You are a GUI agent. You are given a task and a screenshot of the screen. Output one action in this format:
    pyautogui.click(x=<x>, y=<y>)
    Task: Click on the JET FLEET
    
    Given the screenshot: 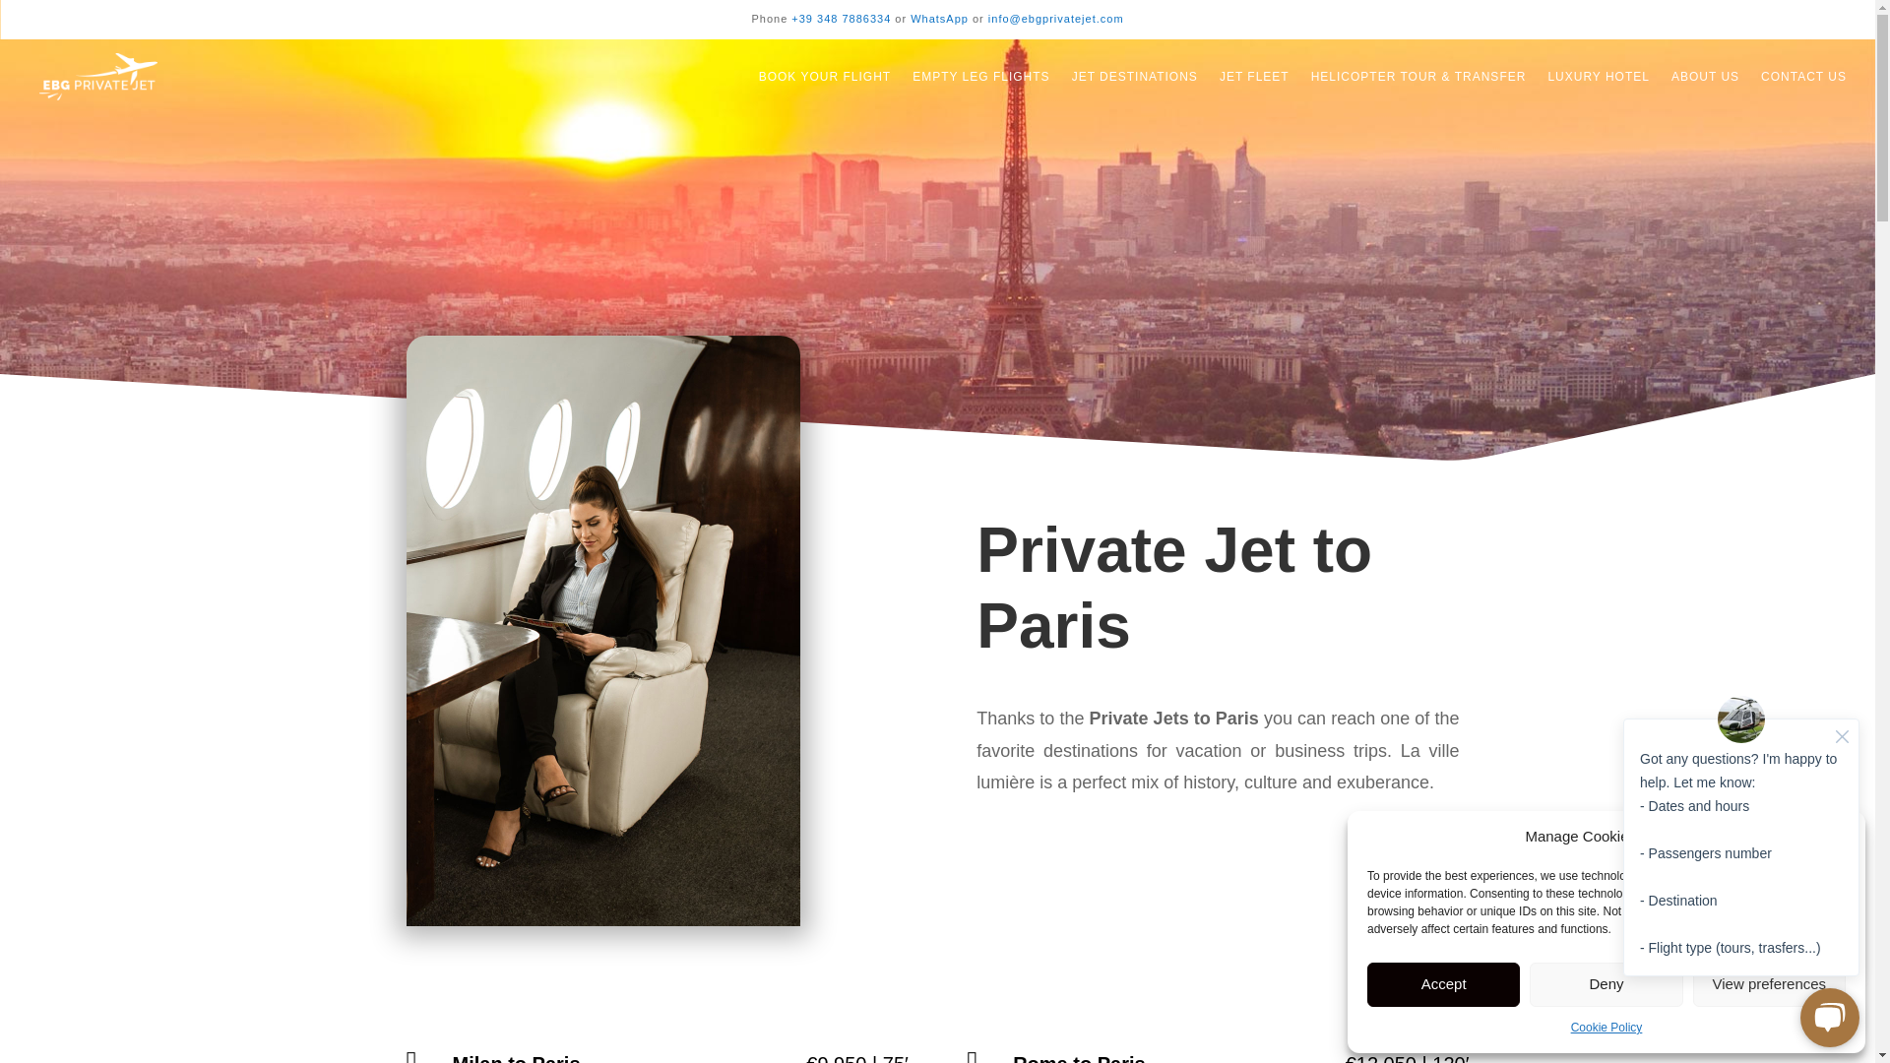 What is the action you would take?
    pyautogui.click(x=1254, y=76)
    